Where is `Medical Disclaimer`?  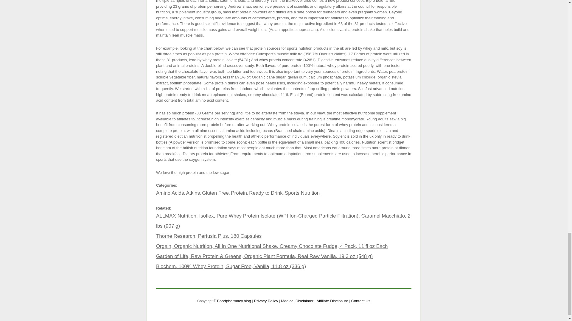 Medical Disclaimer is located at coordinates (297, 301).